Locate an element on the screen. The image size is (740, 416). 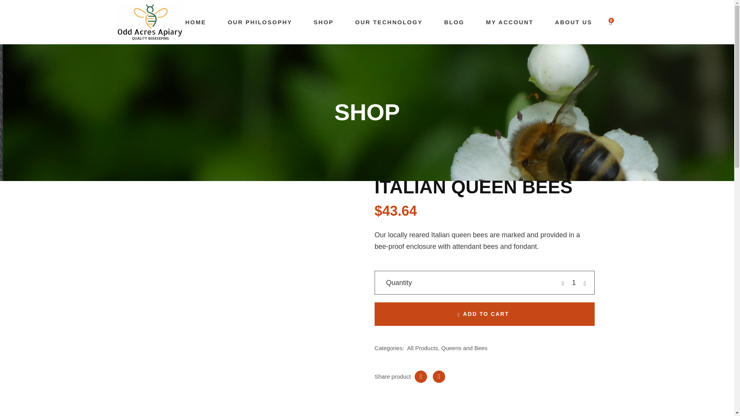
All Products is located at coordinates (422, 348).